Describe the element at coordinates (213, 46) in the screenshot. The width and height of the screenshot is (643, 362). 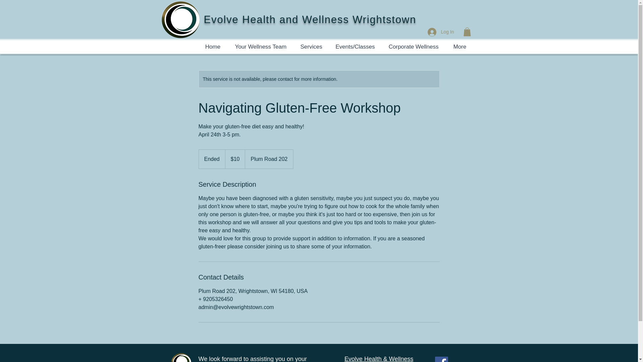
I see `Home` at that location.